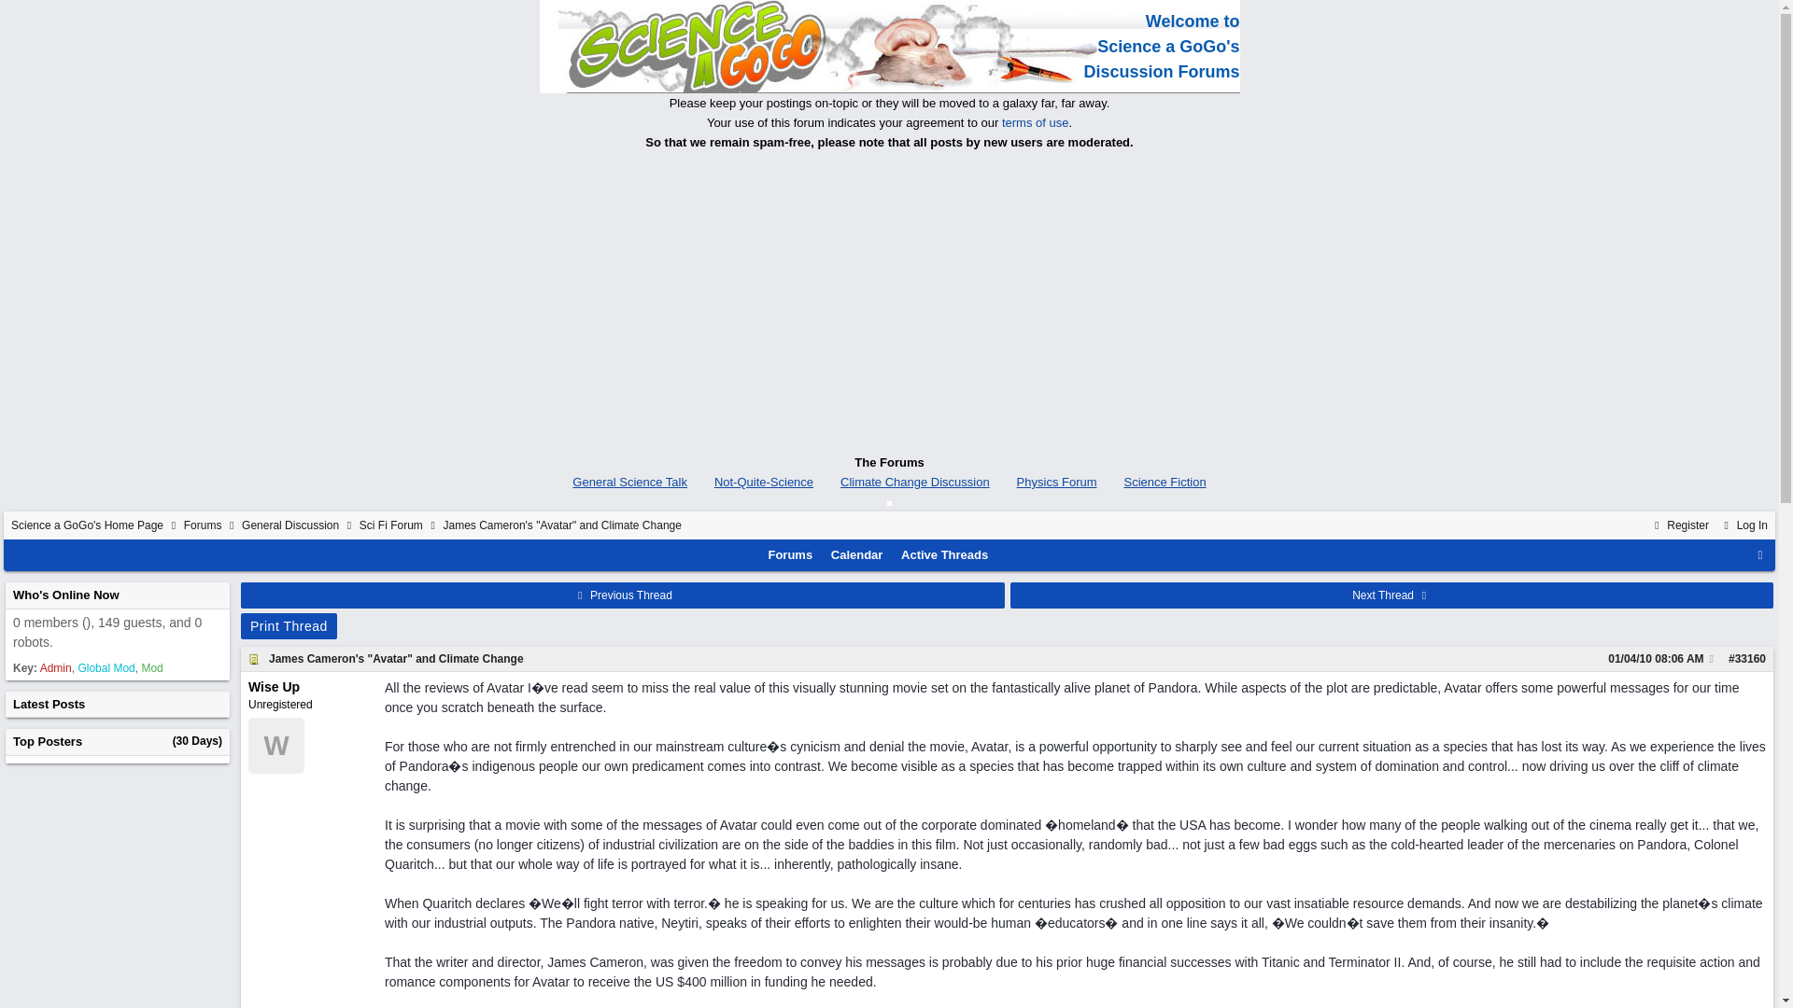 This screenshot has width=1793, height=1008. What do you see at coordinates (391, 525) in the screenshot?
I see `Sci Fi Forum` at bounding box center [391, 525].